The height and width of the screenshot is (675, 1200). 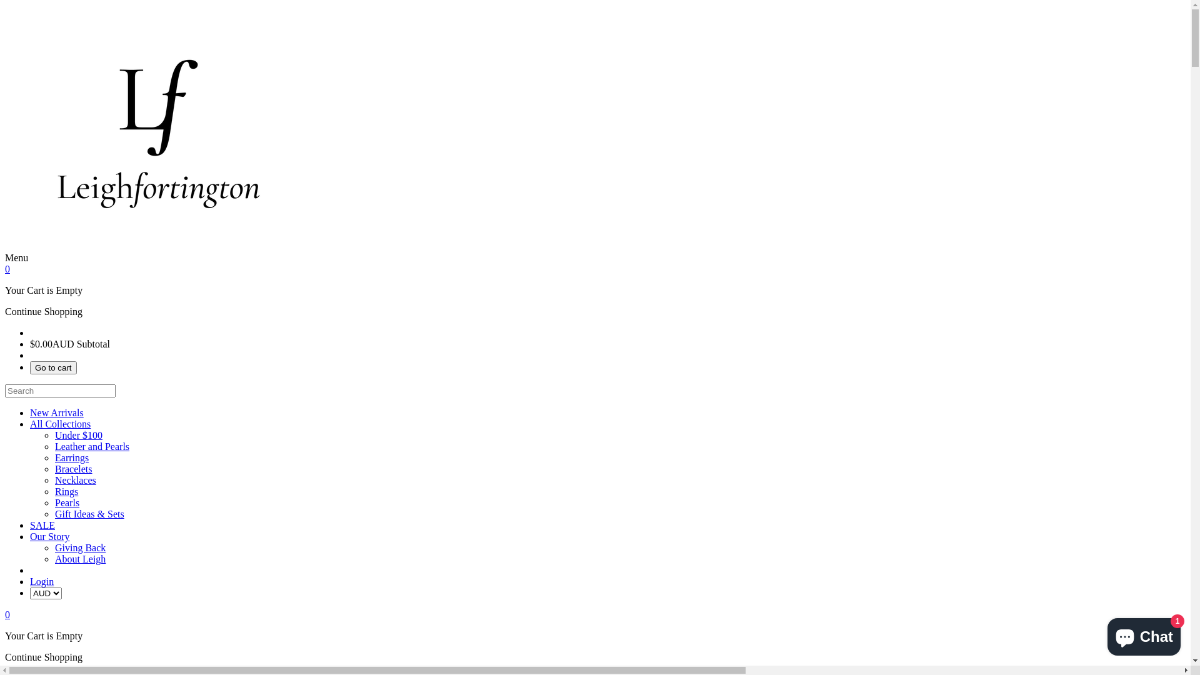 What do you see at coordinates (60, 424) in the screenshot?
I see `All Collections` at bounding box center [60, 424].